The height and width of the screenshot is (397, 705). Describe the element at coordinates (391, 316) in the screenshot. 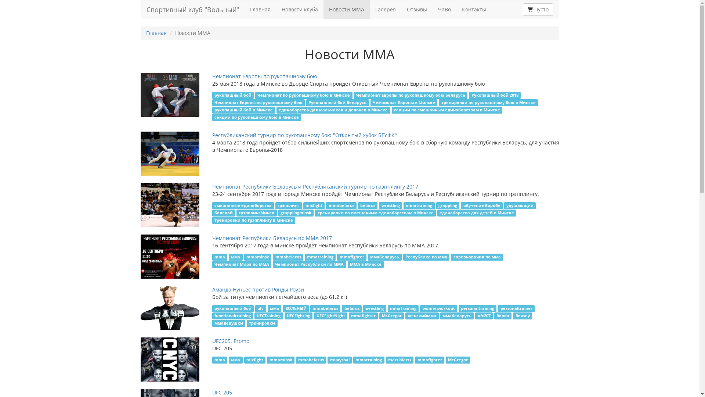

I see `McGregor` at that location.